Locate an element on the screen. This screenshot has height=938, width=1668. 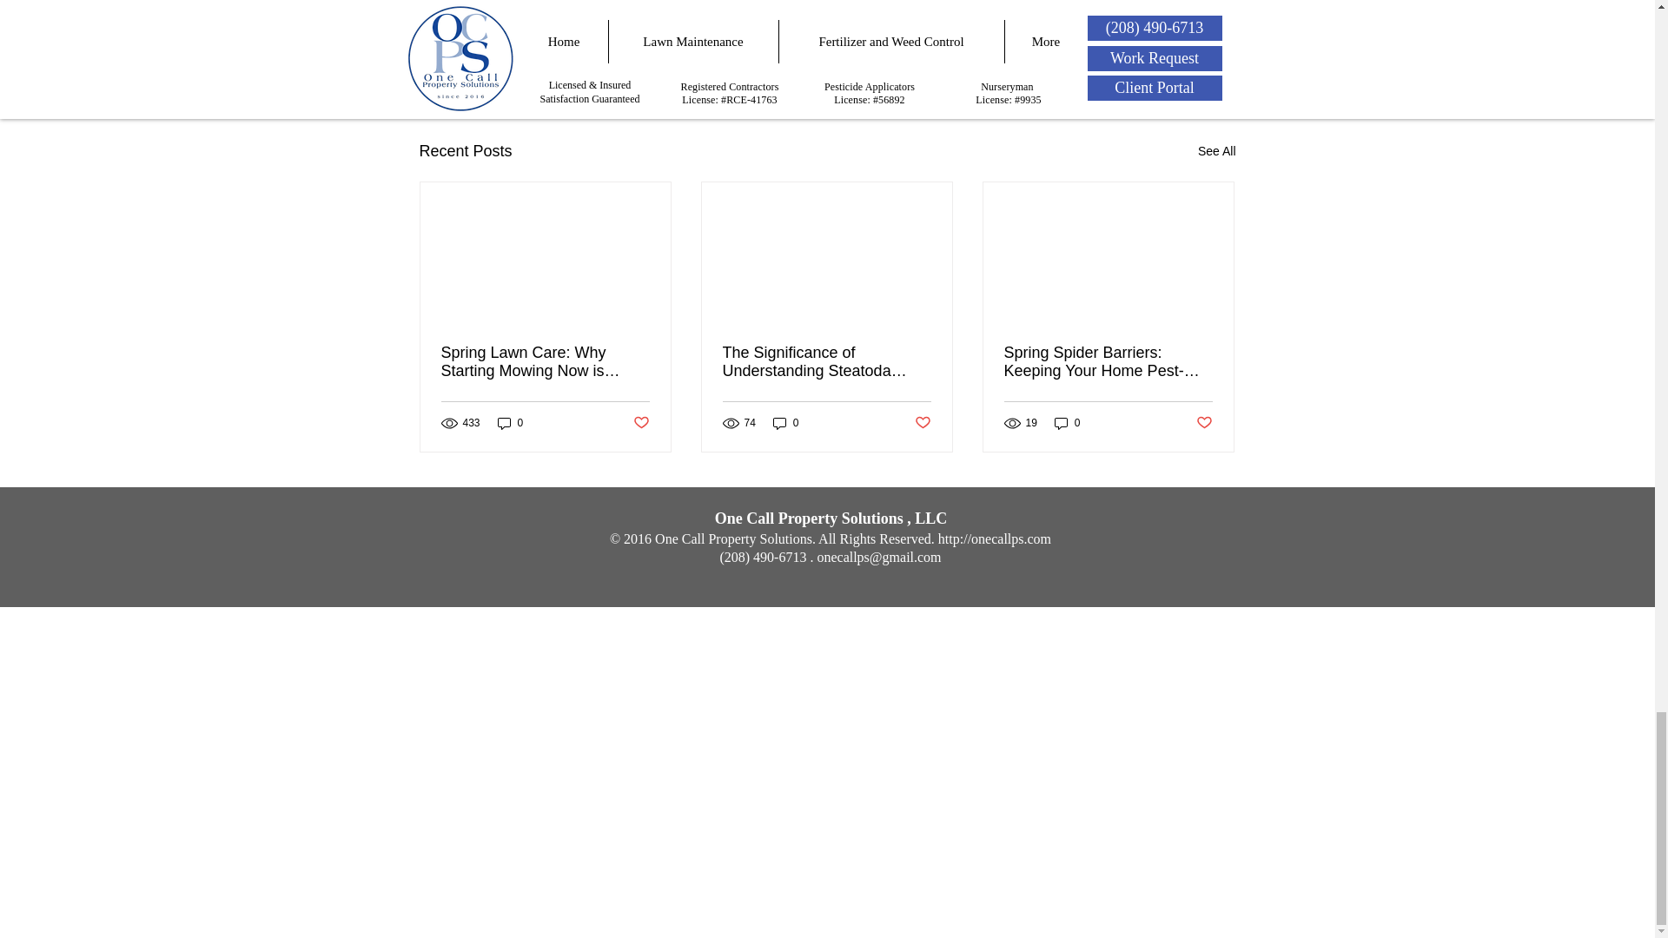
Post not marked as liked is located at coordinates (923, 423).